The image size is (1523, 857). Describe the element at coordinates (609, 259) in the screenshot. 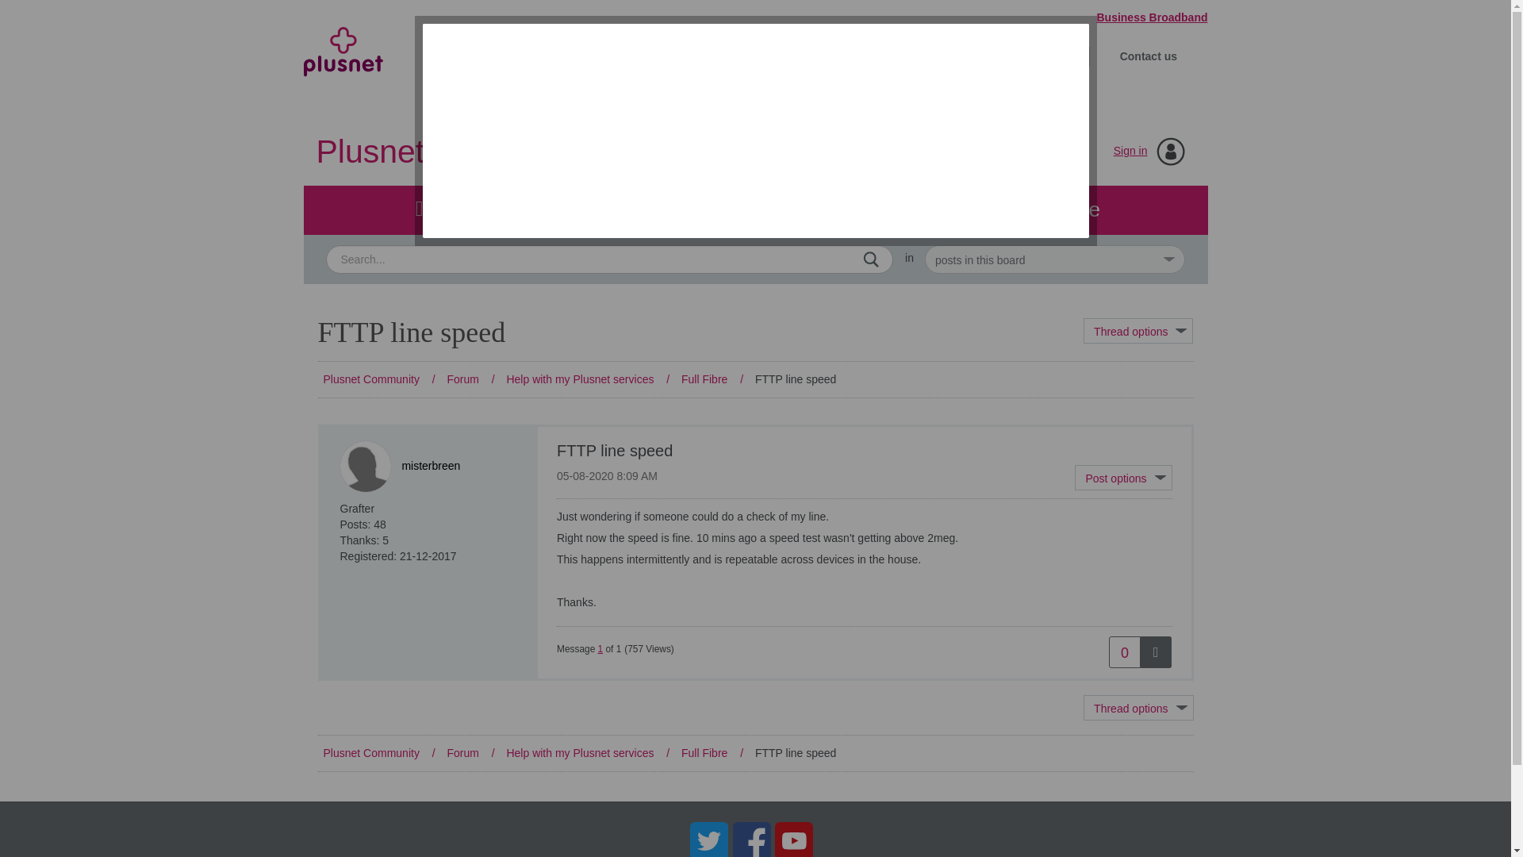

I see `Search` at that location.